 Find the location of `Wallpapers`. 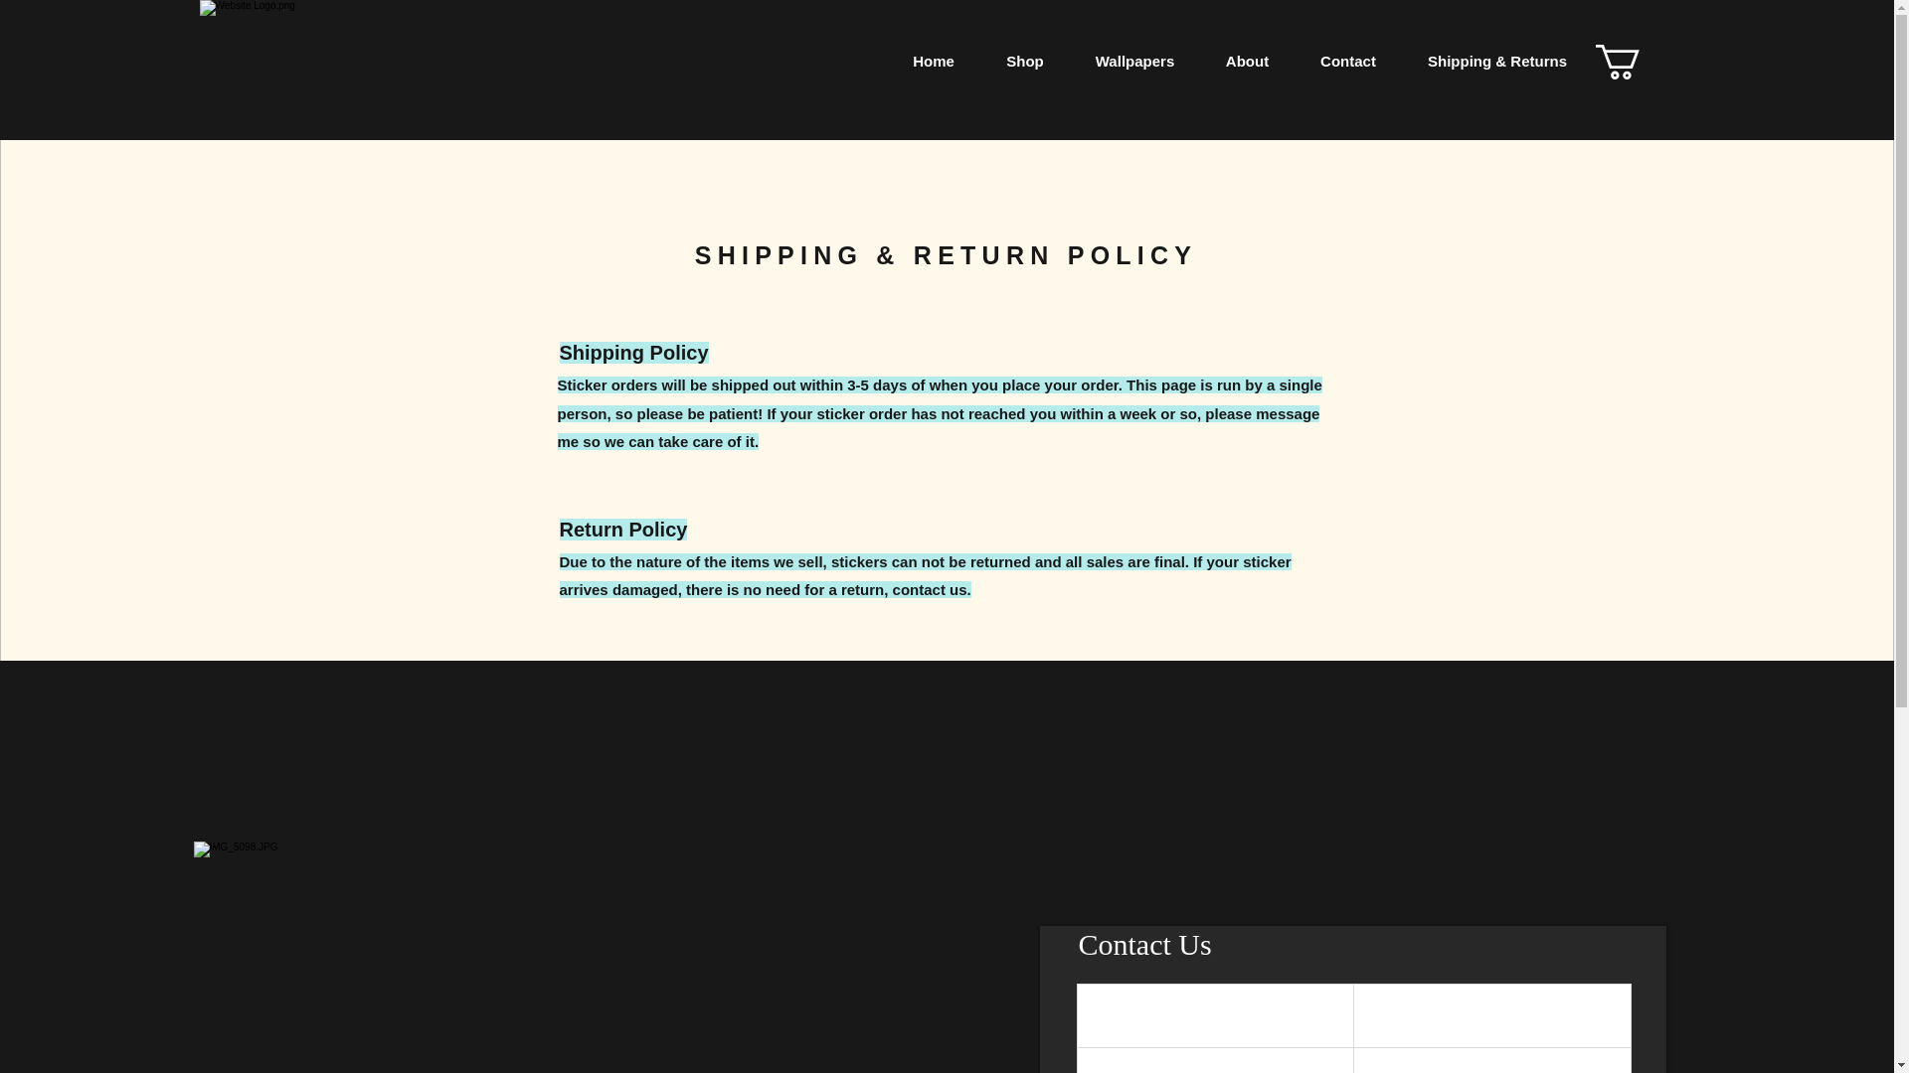

Wallpapers is located at coordinates (1134, 61).